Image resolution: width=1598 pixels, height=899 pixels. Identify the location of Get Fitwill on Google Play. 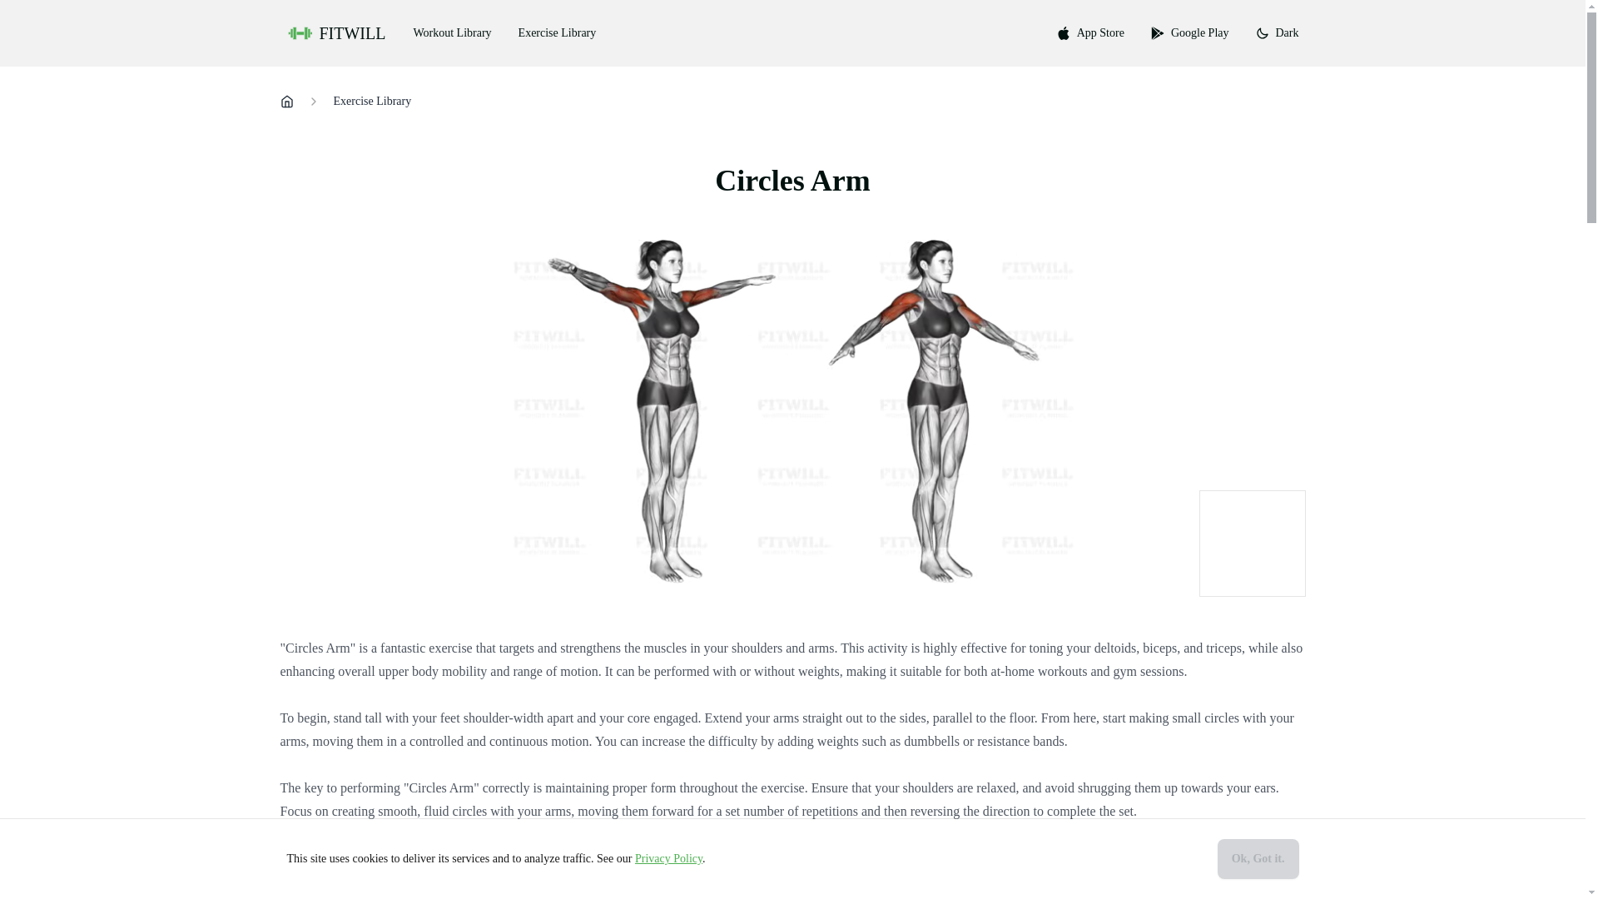
(1190, 33).